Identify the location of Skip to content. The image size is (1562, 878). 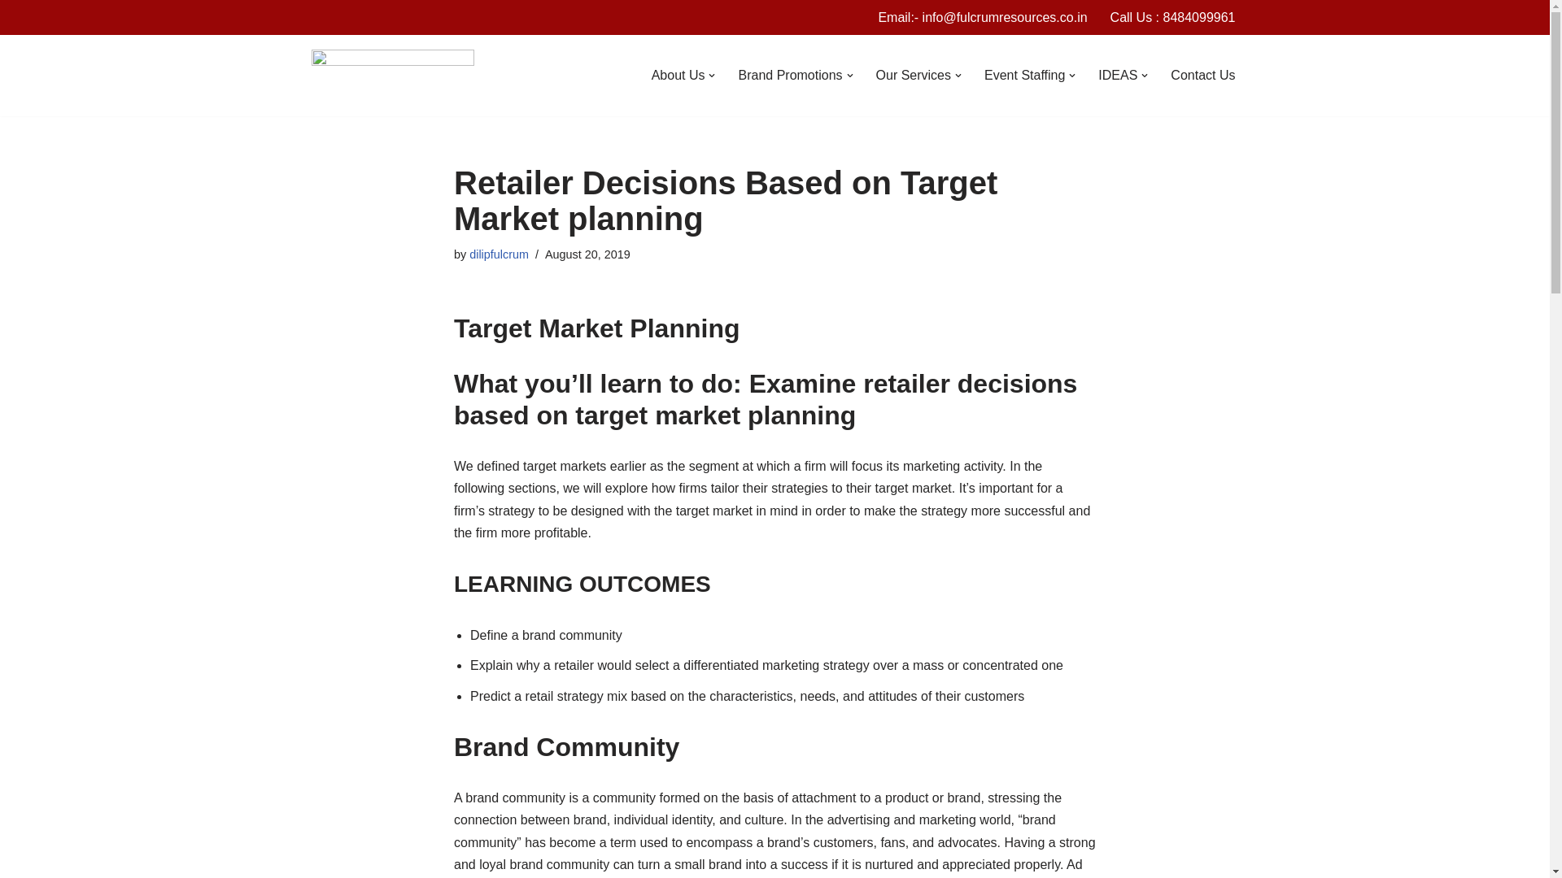
(12, 34).